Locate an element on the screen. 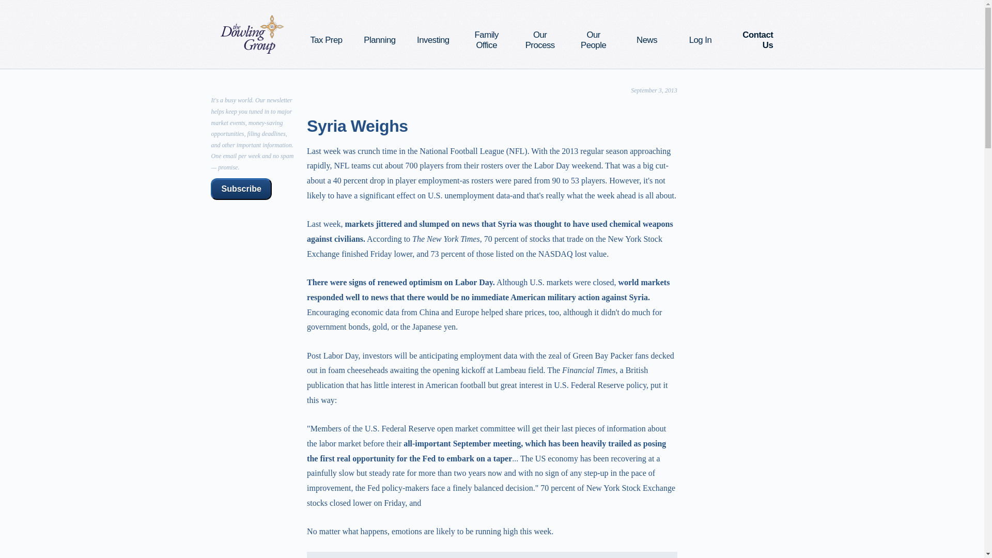  Planning is located at coordinates (380, 40).